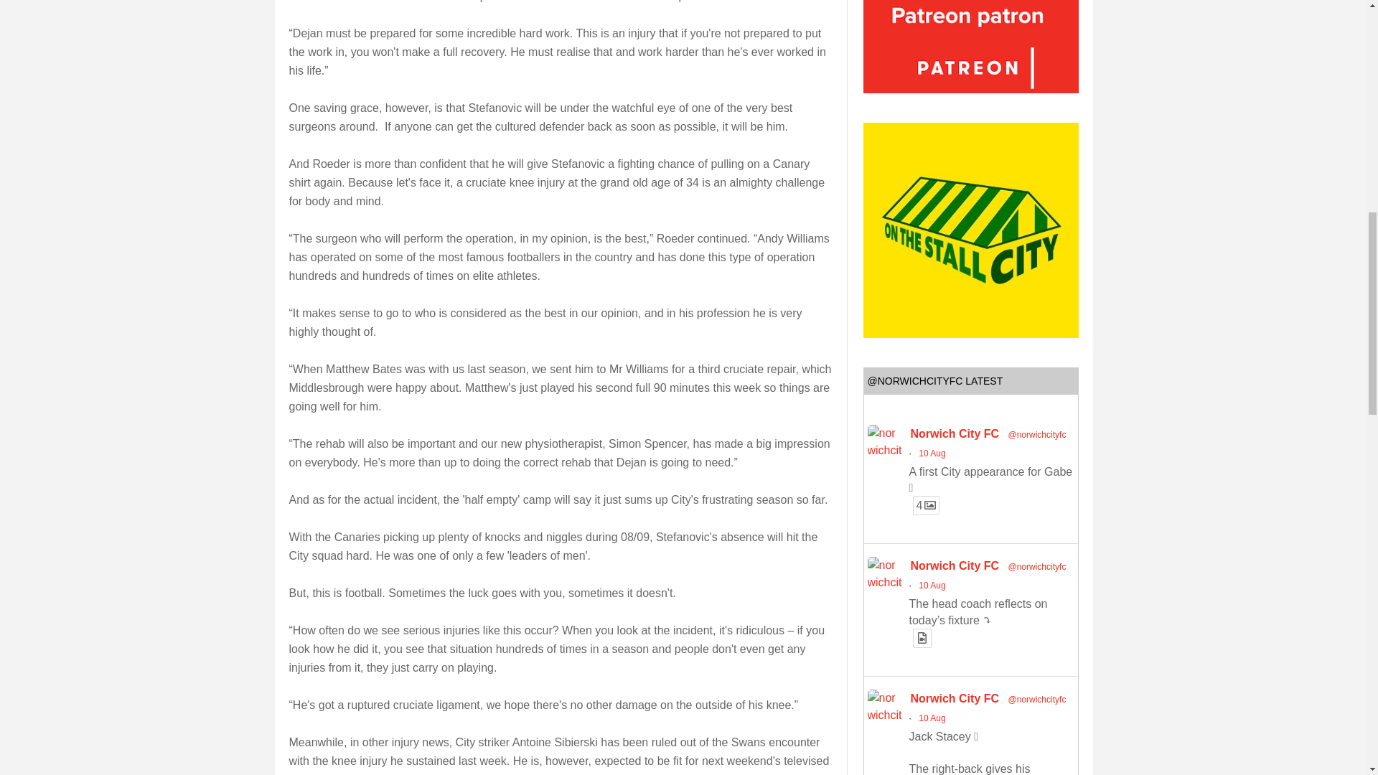 This screenshot has height=775, width=1378. Describe the element at coordinates (926, 505) in the screenshot. I see `4` at that location.